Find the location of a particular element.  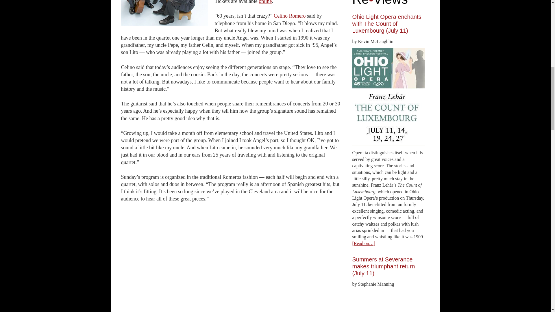

online is located at coordinates (265, 2).